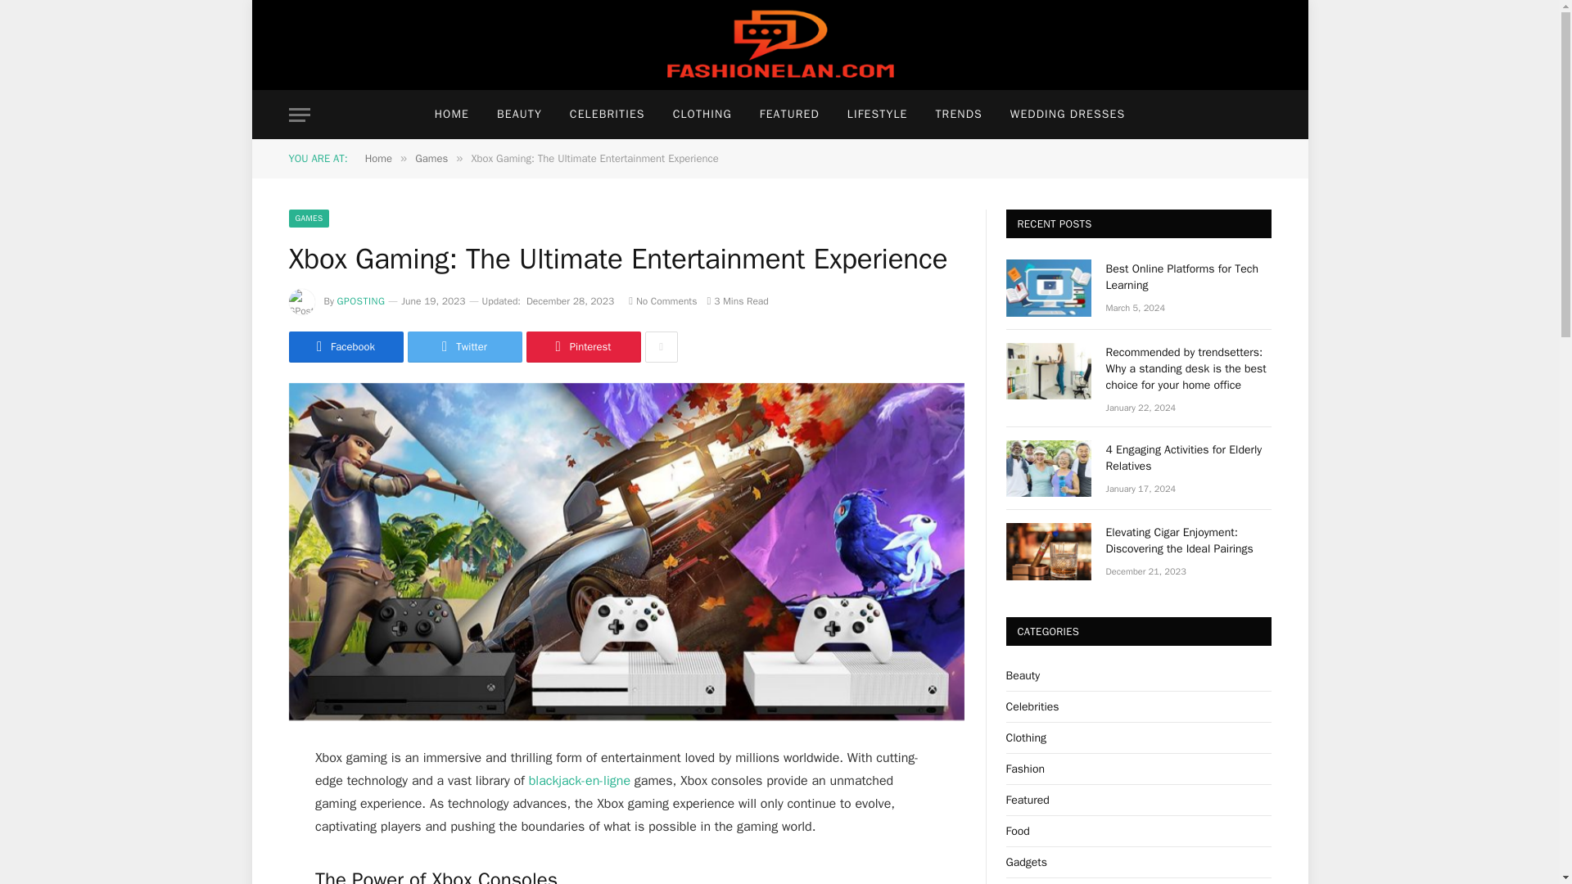 The height and width of the screenshot is (884, 1572). I want to click on Home, so click(378, 157).